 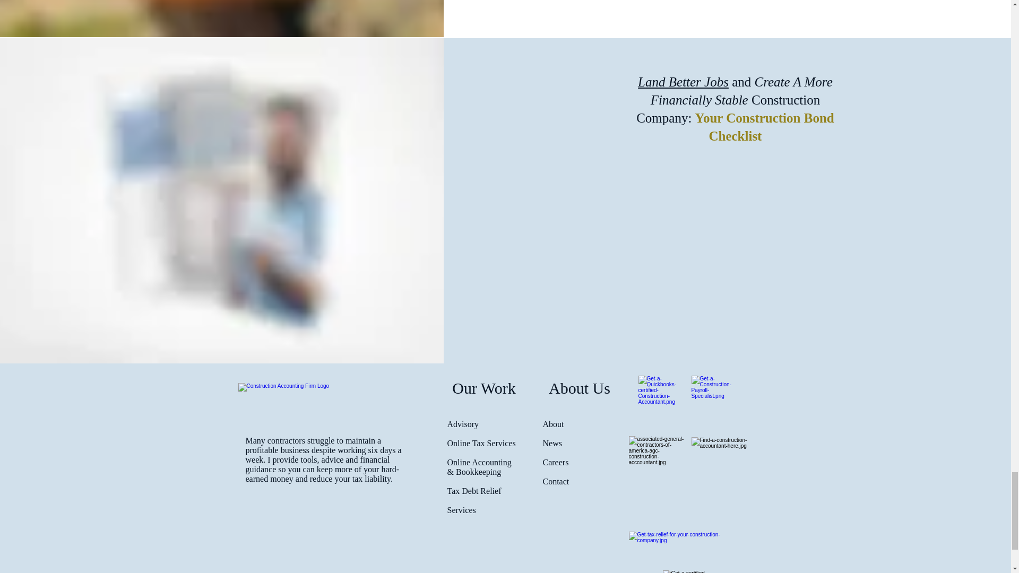 What do you see at coordinates (461, 509) in the screenshot?
I see `Services` at bounding box center [461, 509].